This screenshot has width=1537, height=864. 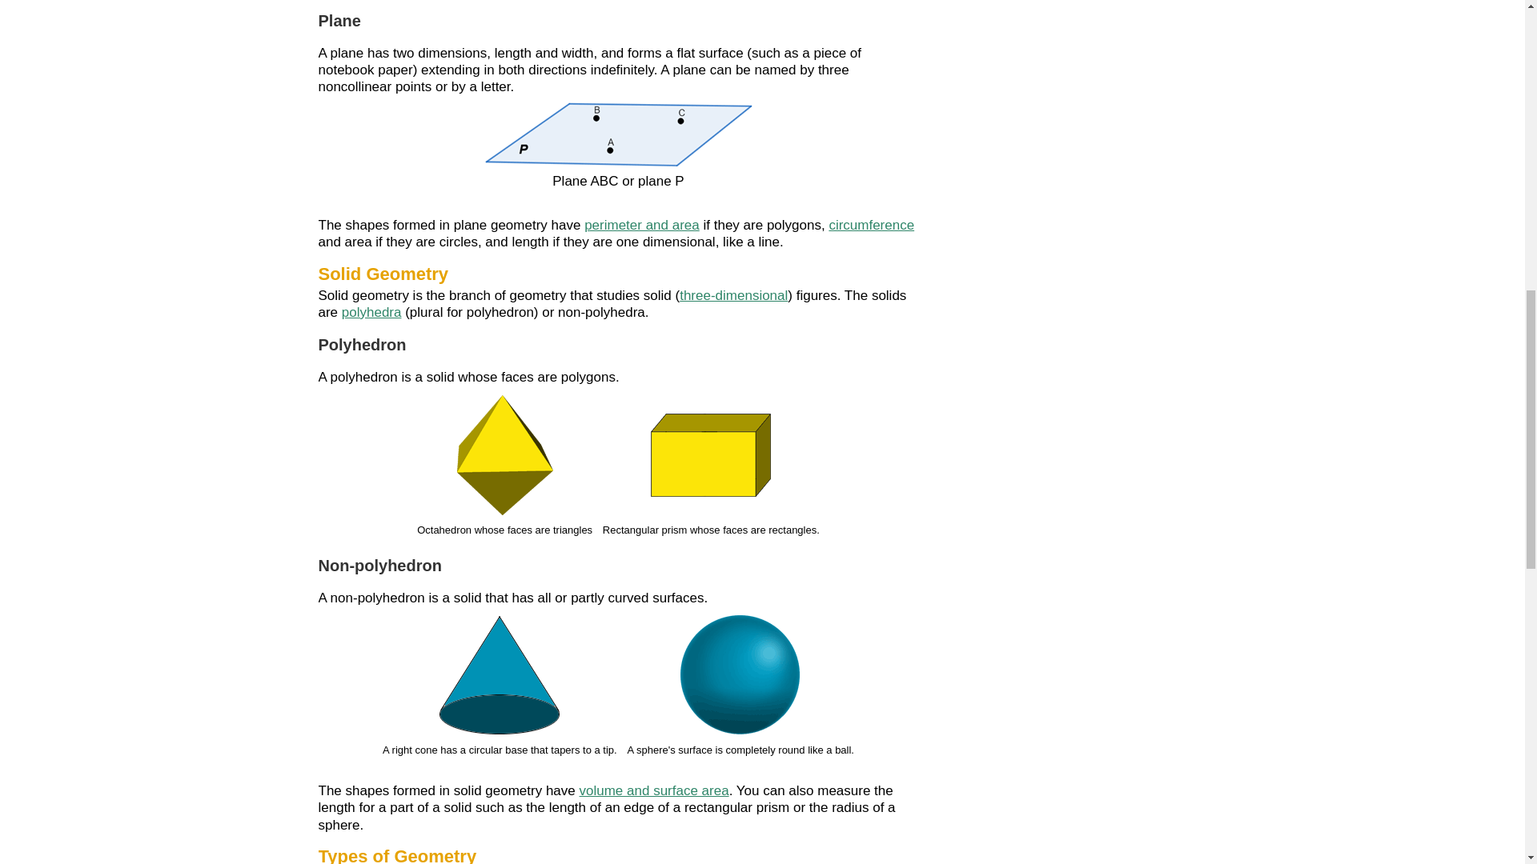 What do you see at coordinates (653, 790) in the screenshot?
I see `volume and surface area` at bounding box center [653, 790].